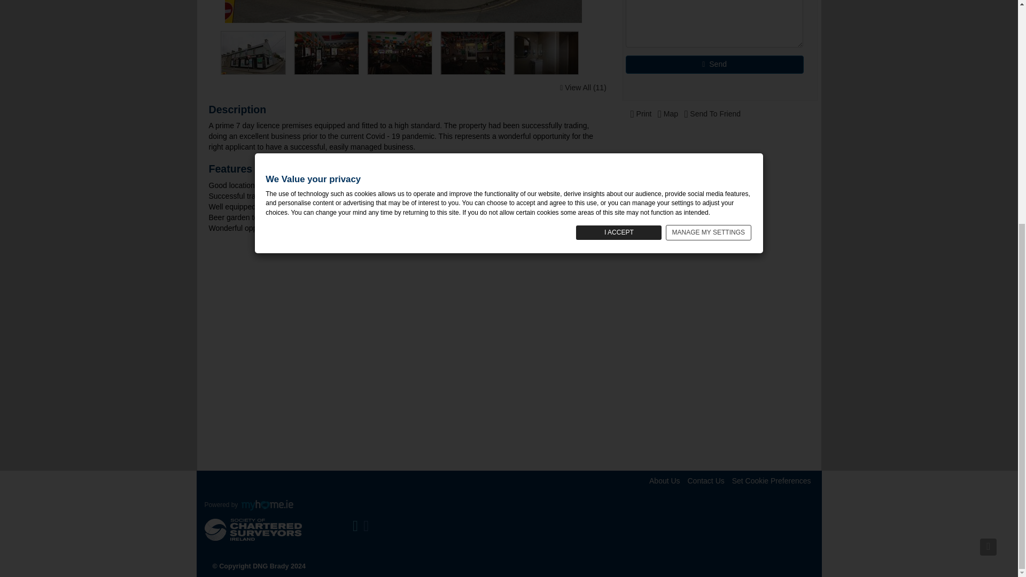  What do you see at coordinates (330, 53) in the screenshot?
I see `Image` at bounding box center [330, 53].